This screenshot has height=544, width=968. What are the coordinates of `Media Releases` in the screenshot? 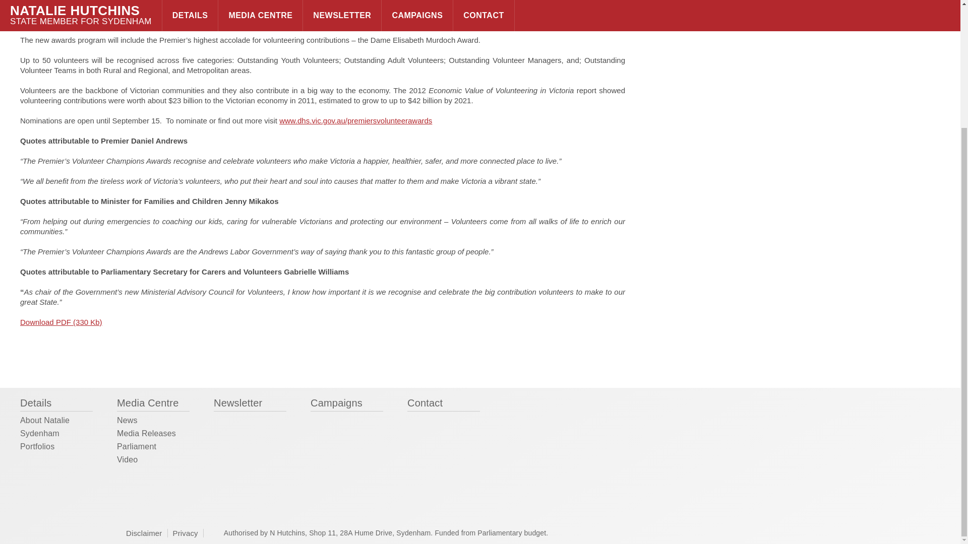 It's located at (146, 436).